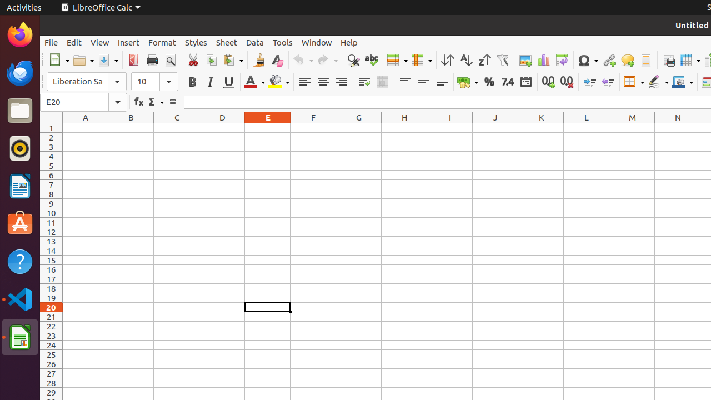  I want to click on Delete Decimal Place, so click(567, 82).